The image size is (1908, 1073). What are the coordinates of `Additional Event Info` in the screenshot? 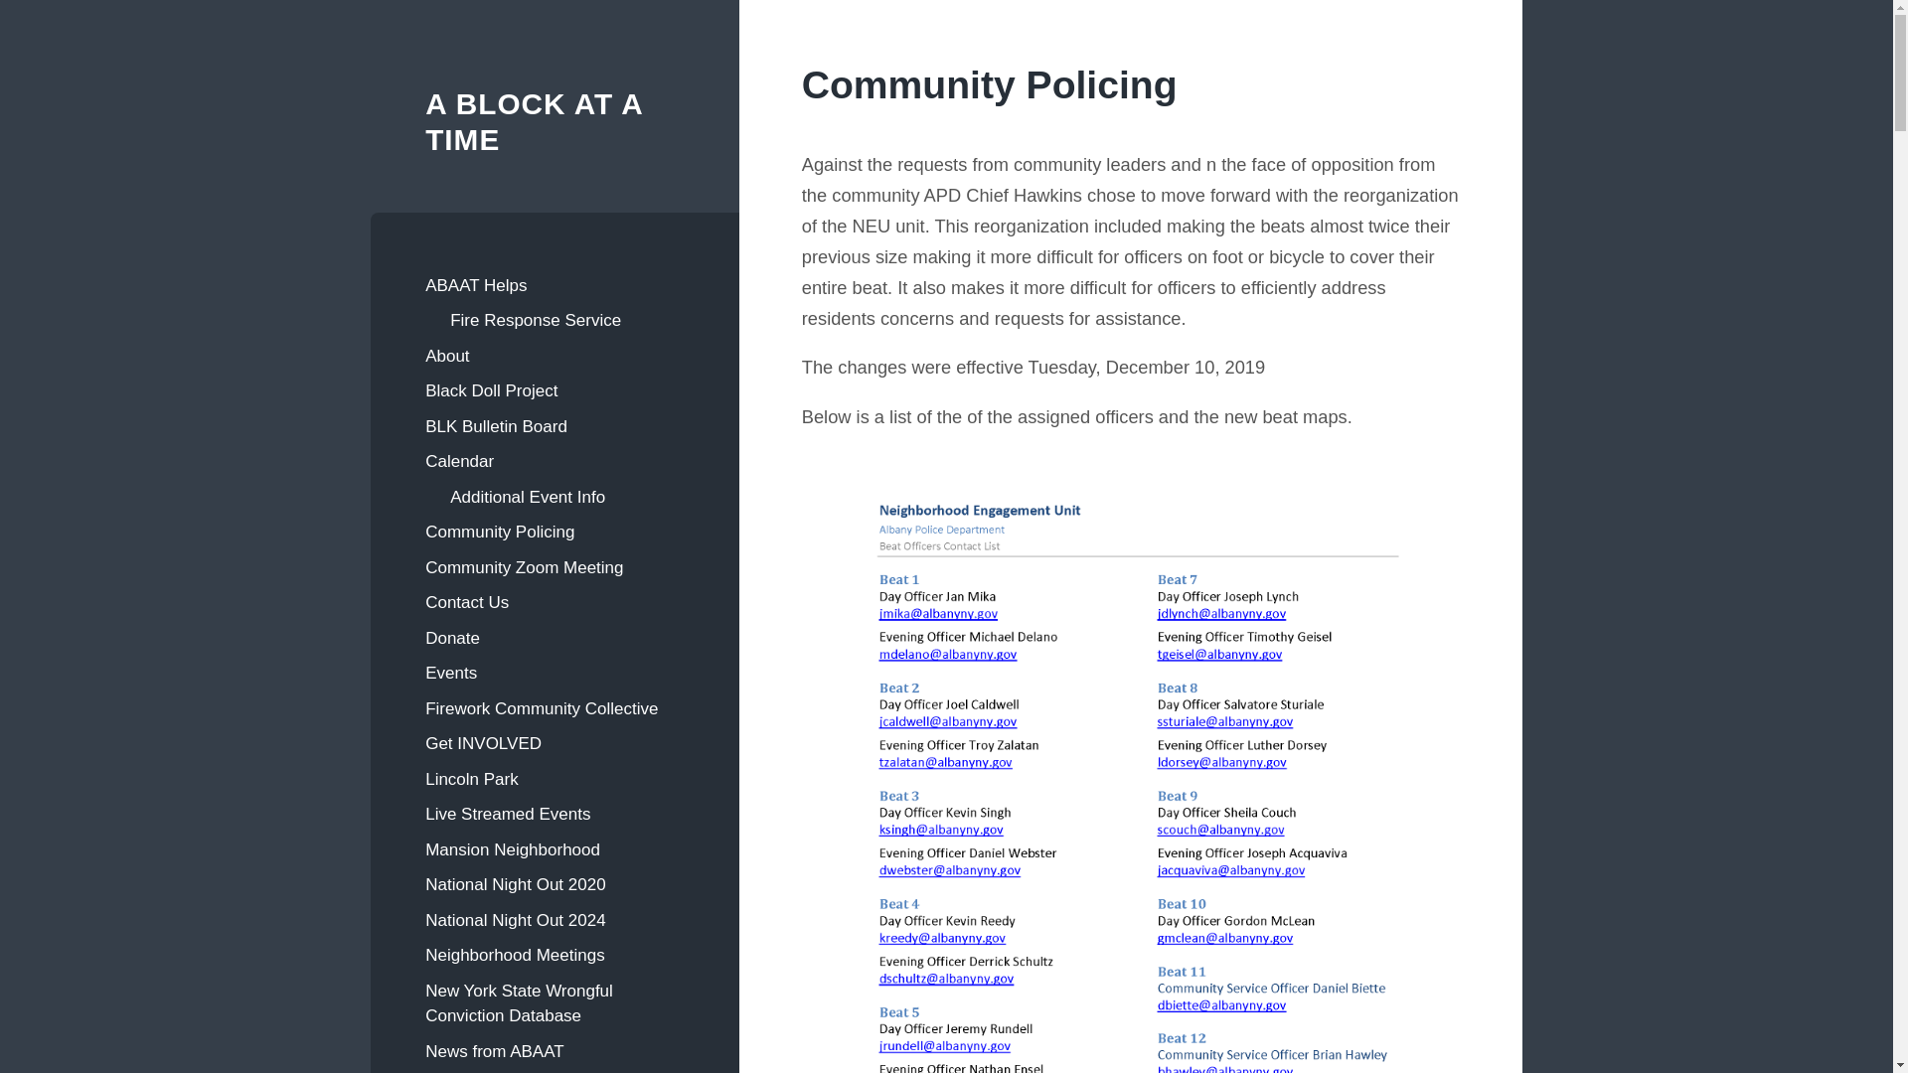 It's located at (566, 497).